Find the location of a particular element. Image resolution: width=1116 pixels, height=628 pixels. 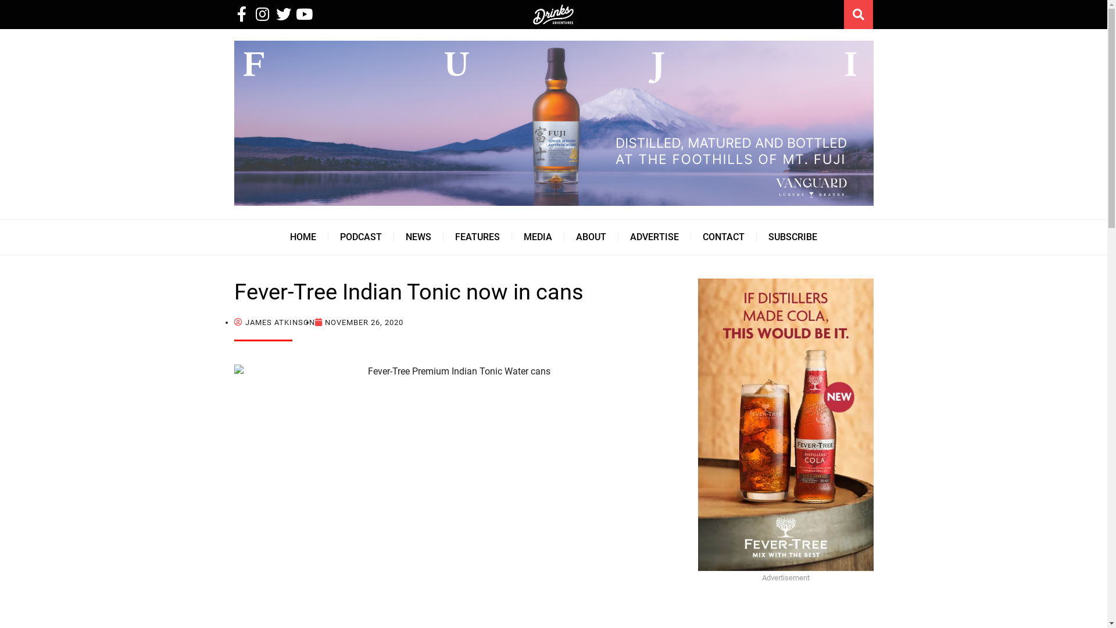

FEATURES is located at coordinates (478, 237).